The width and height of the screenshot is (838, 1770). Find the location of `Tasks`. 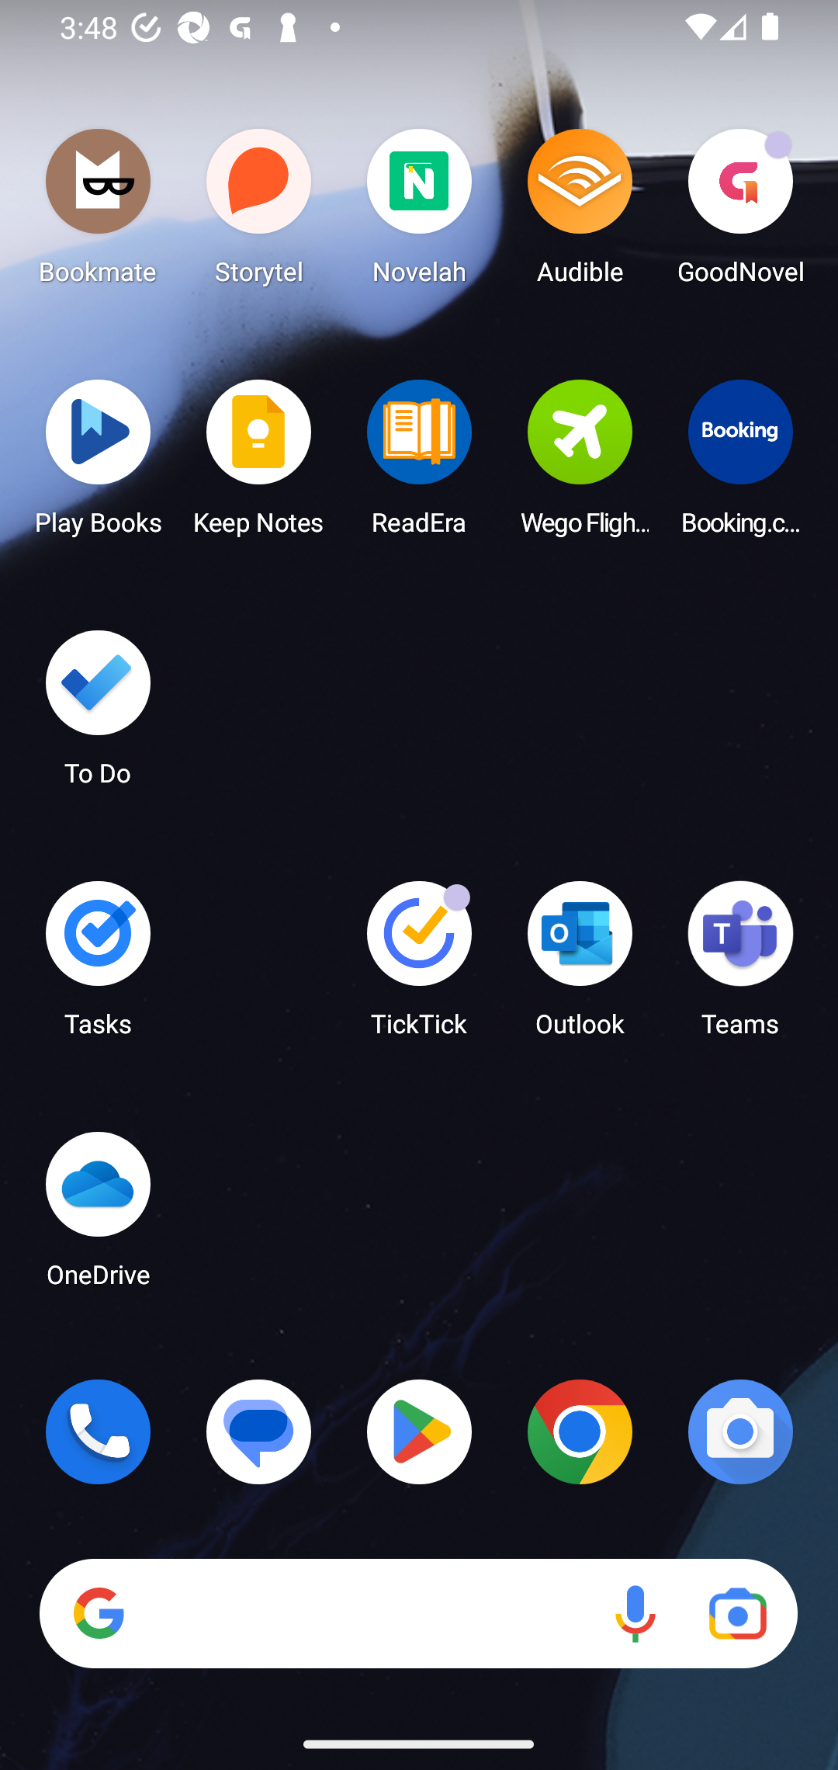

Tasks is located at coordinates (98, 966).